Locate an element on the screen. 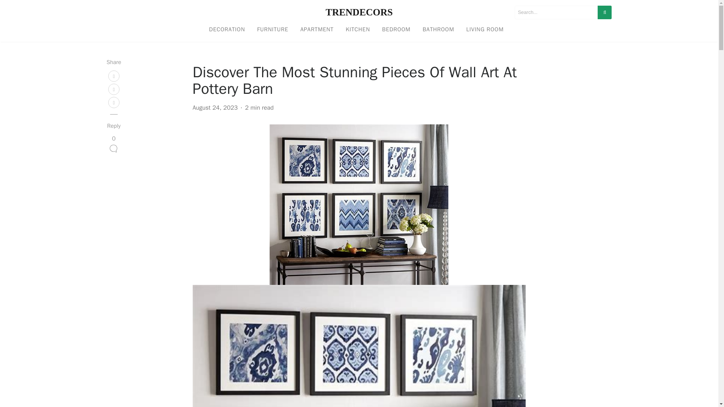 The image size is (724, 407). LIVING ROOM is located at coordinates (485, 30).